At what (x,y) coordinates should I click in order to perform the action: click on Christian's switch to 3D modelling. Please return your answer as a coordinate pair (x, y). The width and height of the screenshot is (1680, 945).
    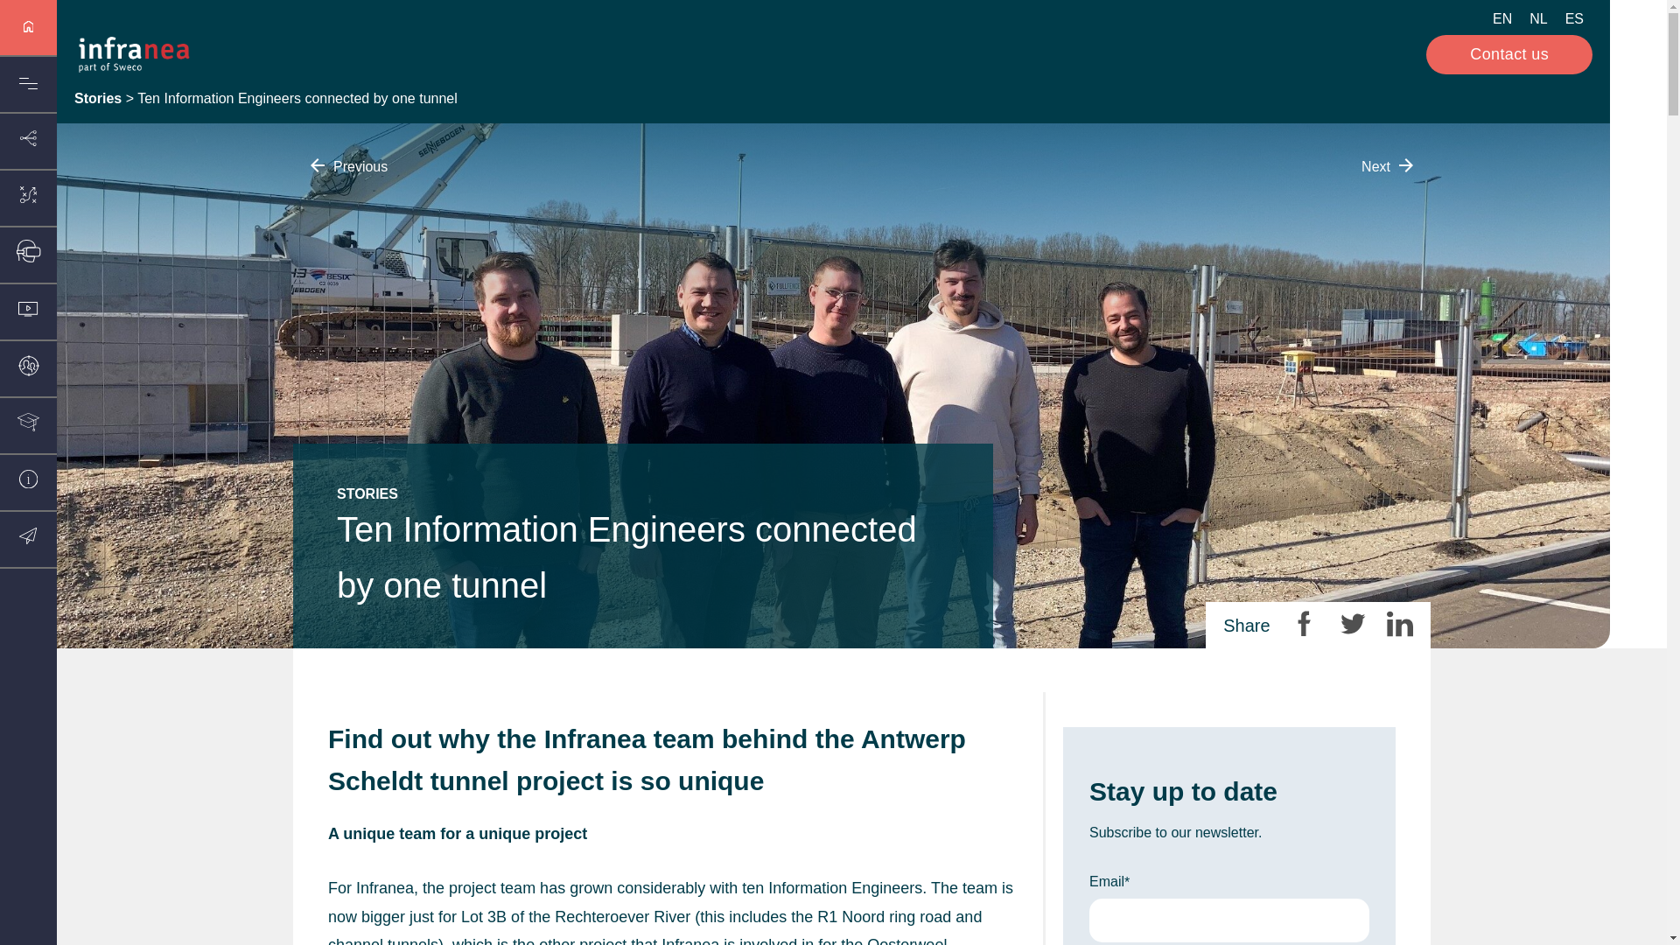
    Looking at the image, I should click on (348, 166).